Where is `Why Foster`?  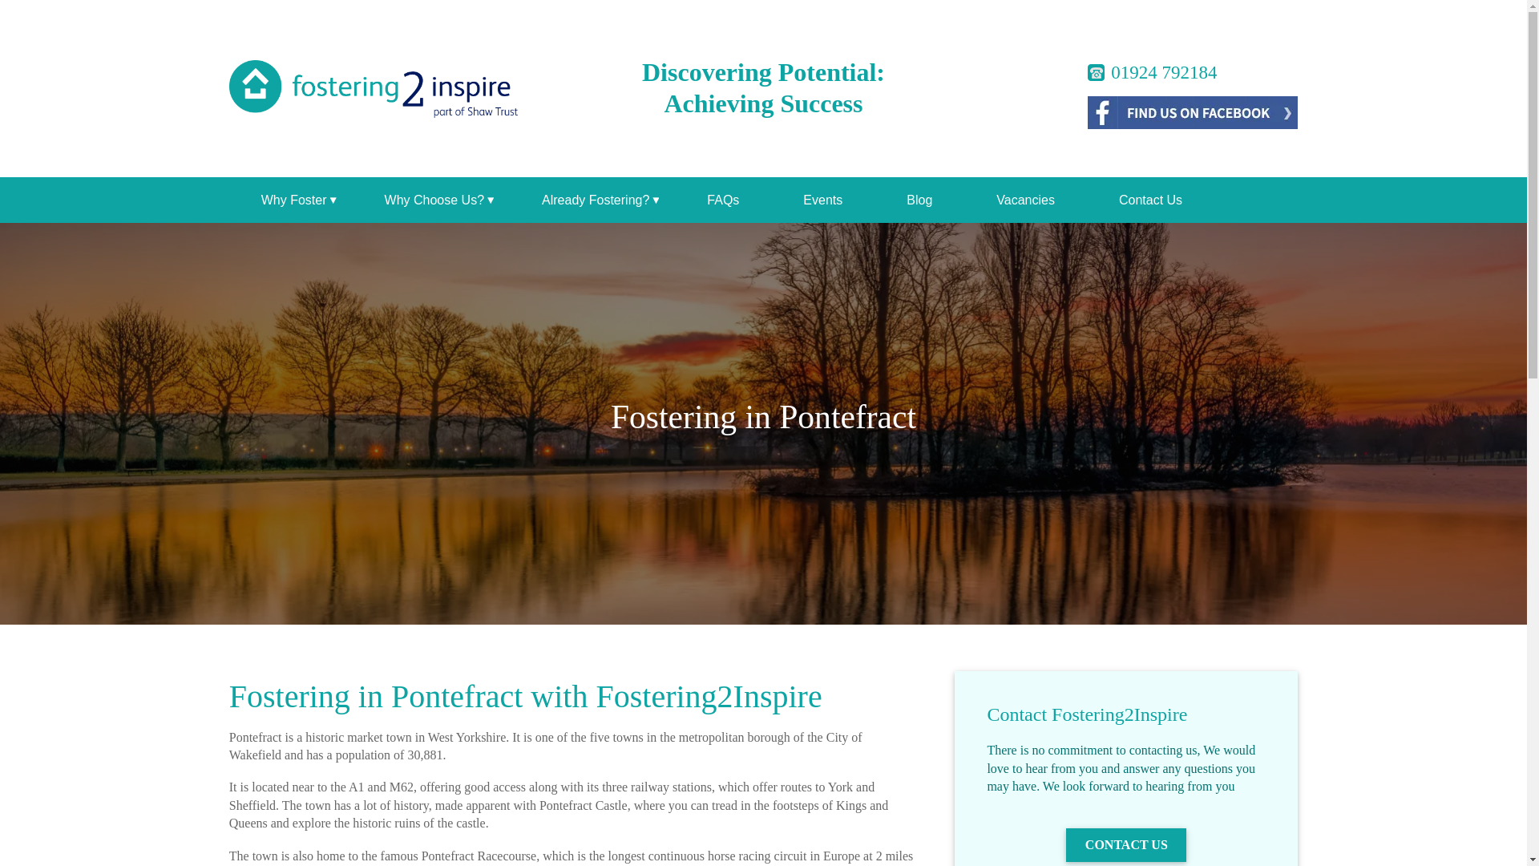
Why Foster is located at coordinates (290, 200).